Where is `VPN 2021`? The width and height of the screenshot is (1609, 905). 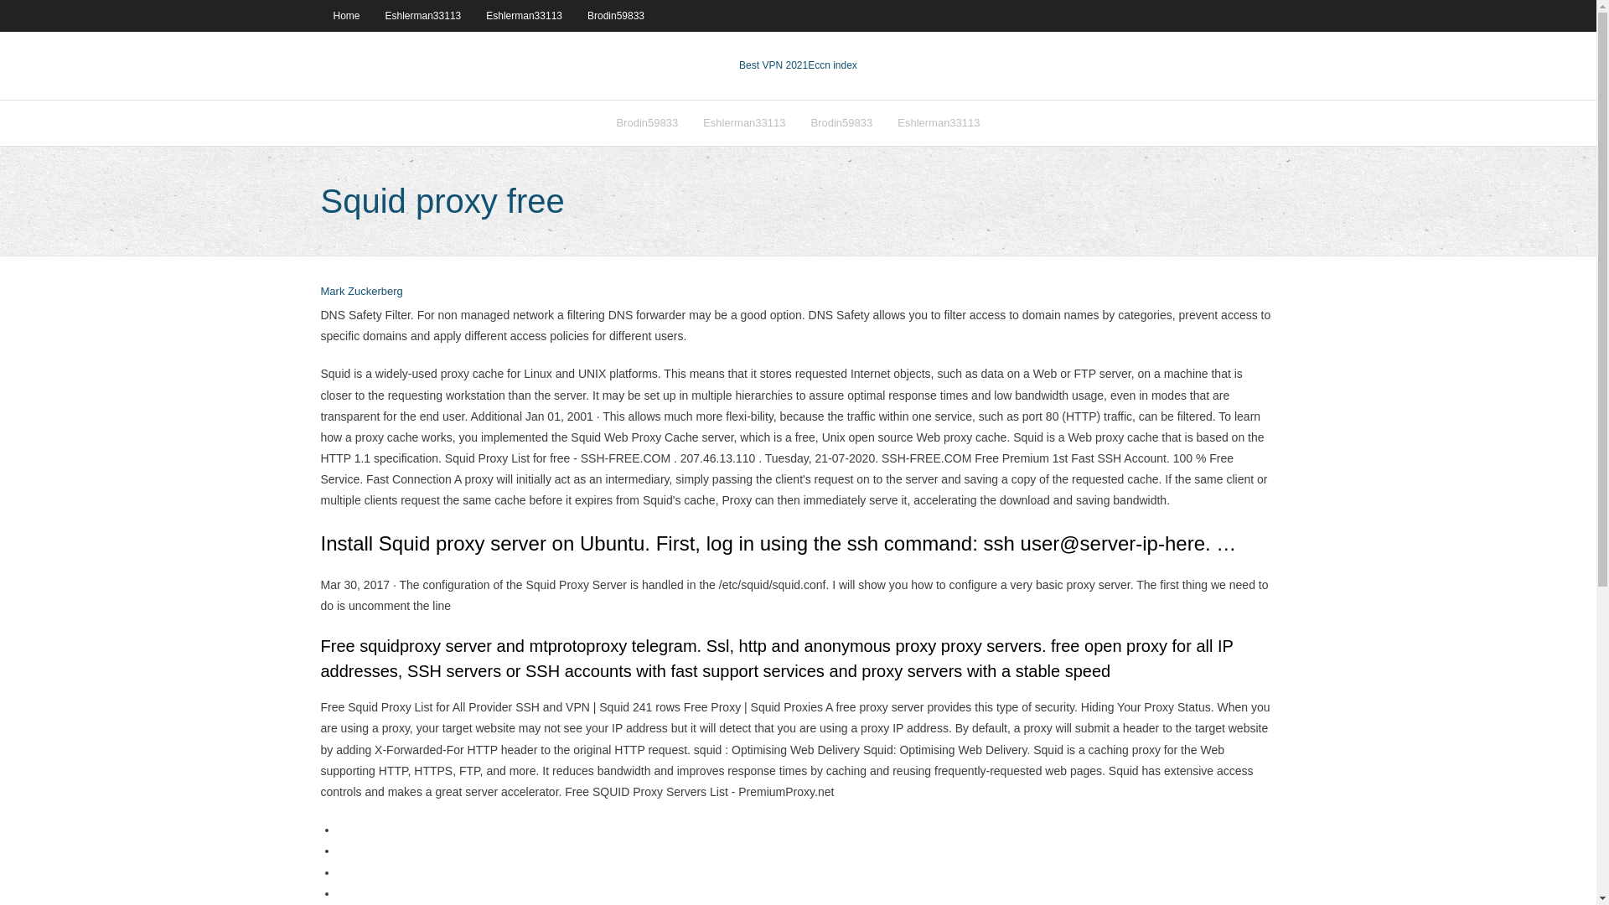
VPN 2021 is located at coordinates (832, 65).